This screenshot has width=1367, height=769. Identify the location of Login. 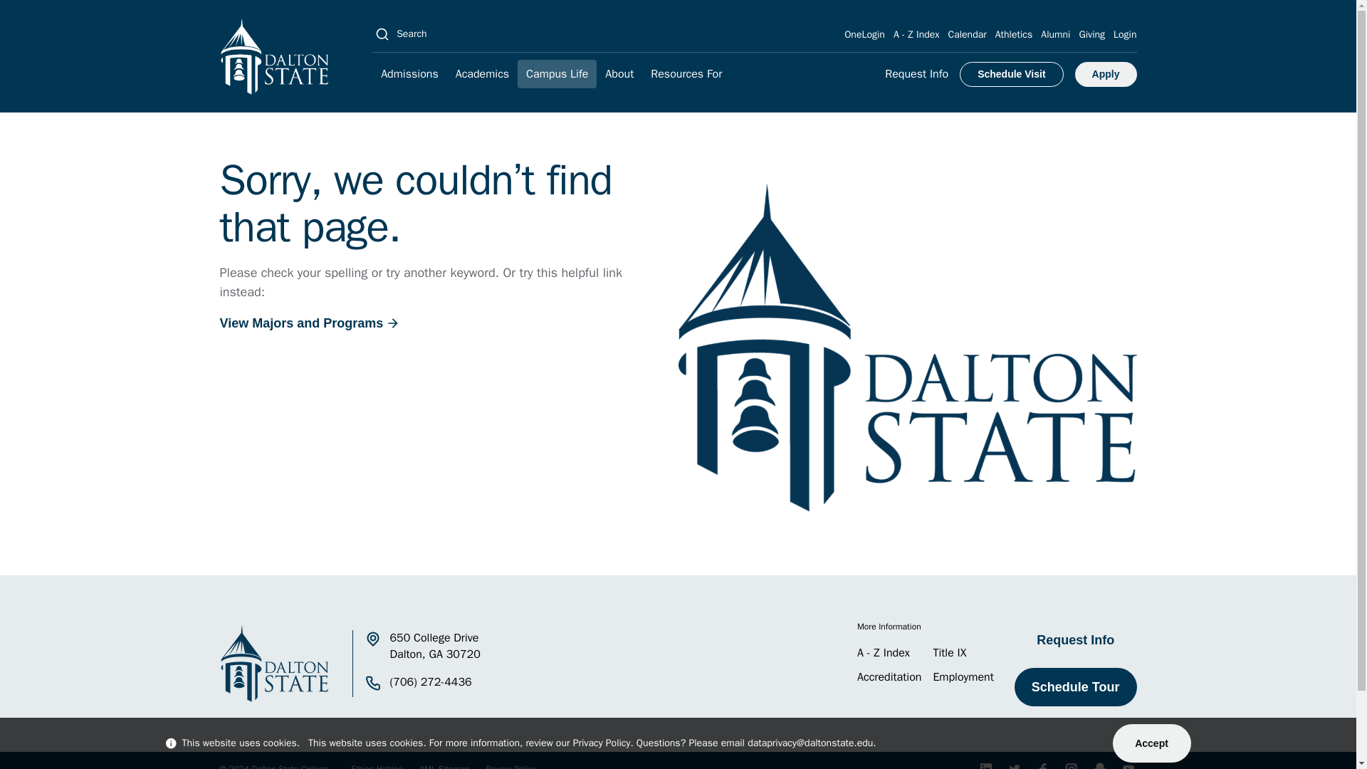
(1125, 34).